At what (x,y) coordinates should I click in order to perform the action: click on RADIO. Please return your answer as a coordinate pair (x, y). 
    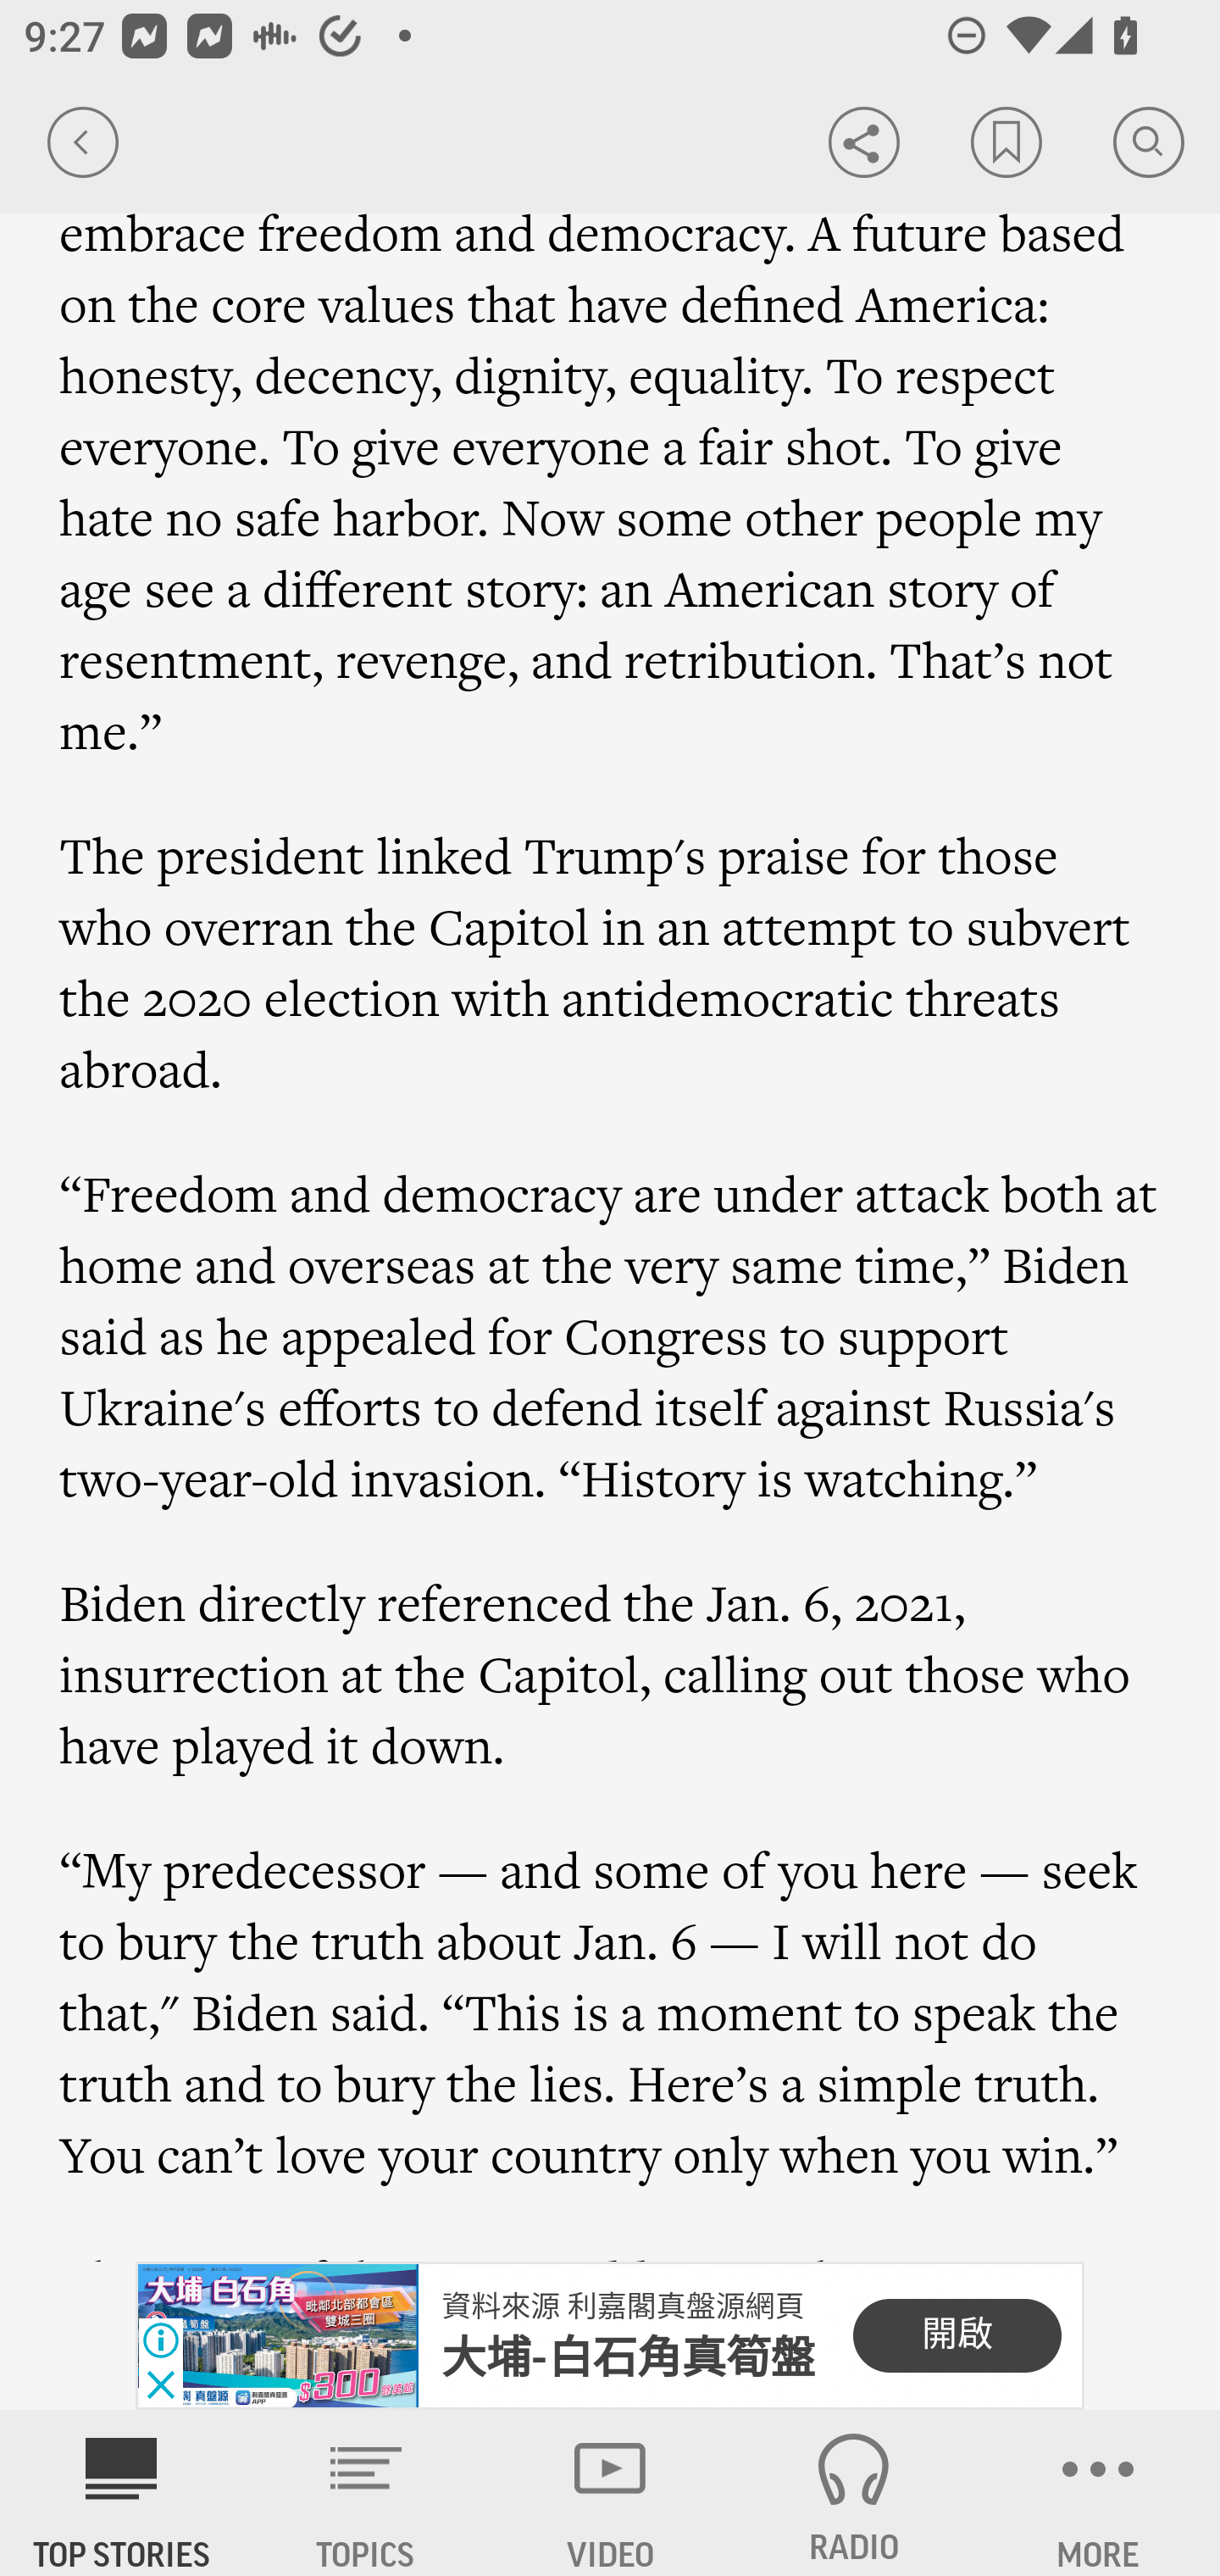
    Looking at the image, I should click on (854, 2493).